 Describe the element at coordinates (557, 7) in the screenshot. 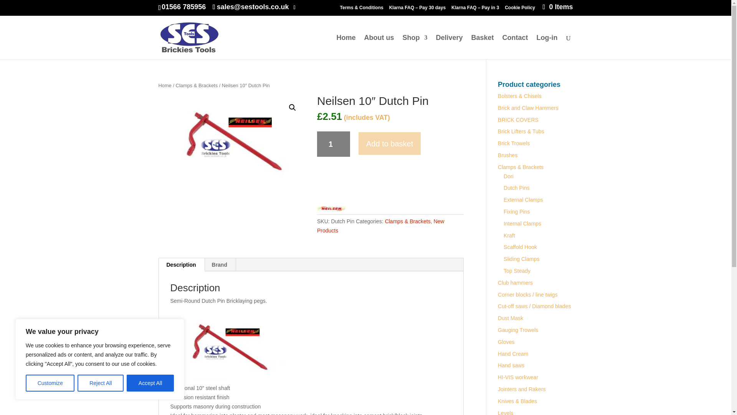

I see `0 Items` at that location.